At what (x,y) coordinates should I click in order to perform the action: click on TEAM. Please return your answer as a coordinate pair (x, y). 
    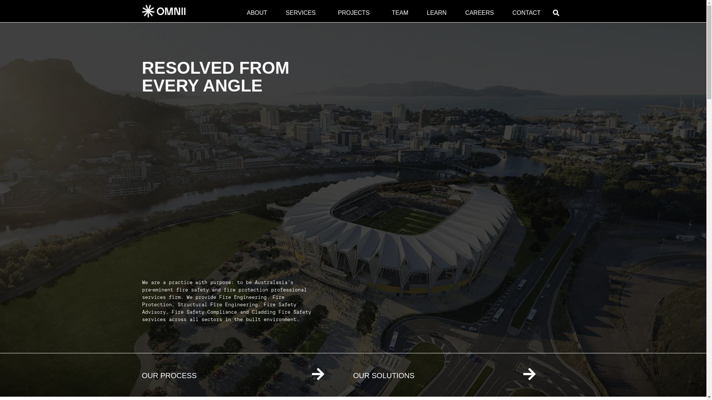
    Looking at the image, I should click on (400, 13).